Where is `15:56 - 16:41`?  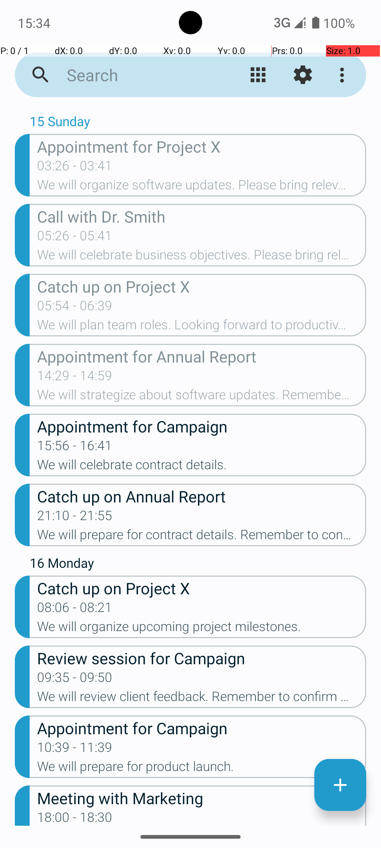 15:56 - 16:41 is located at coordinates (75, 448).